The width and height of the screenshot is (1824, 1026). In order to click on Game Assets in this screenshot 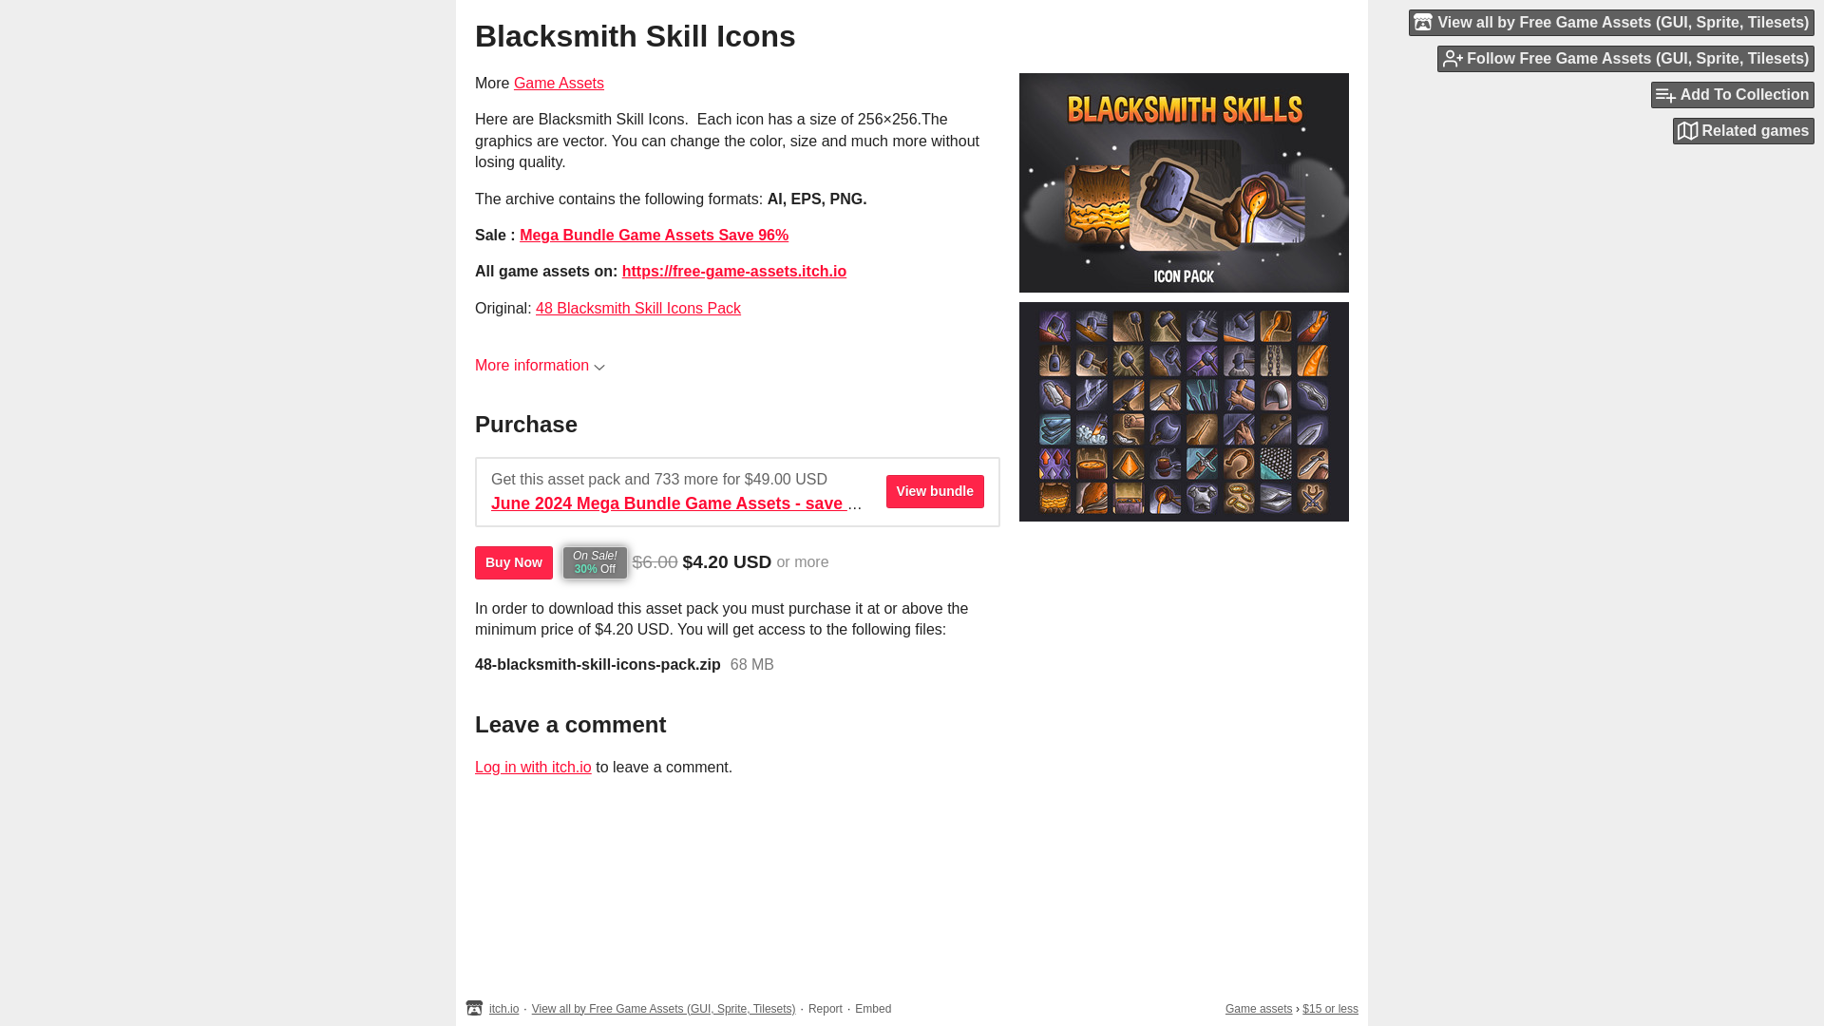, I will do `click(559, 83)`.